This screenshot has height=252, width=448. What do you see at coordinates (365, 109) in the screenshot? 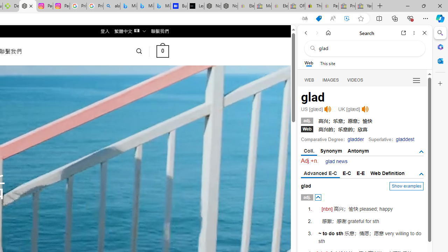
I see `Click to listen` at bounding box center [365, 109].